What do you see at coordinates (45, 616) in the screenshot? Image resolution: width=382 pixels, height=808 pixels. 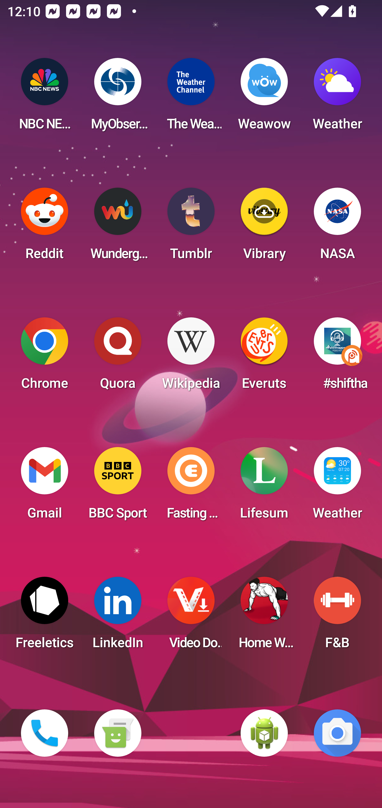 I see `Freeletics` at bounding box center [45, 616].